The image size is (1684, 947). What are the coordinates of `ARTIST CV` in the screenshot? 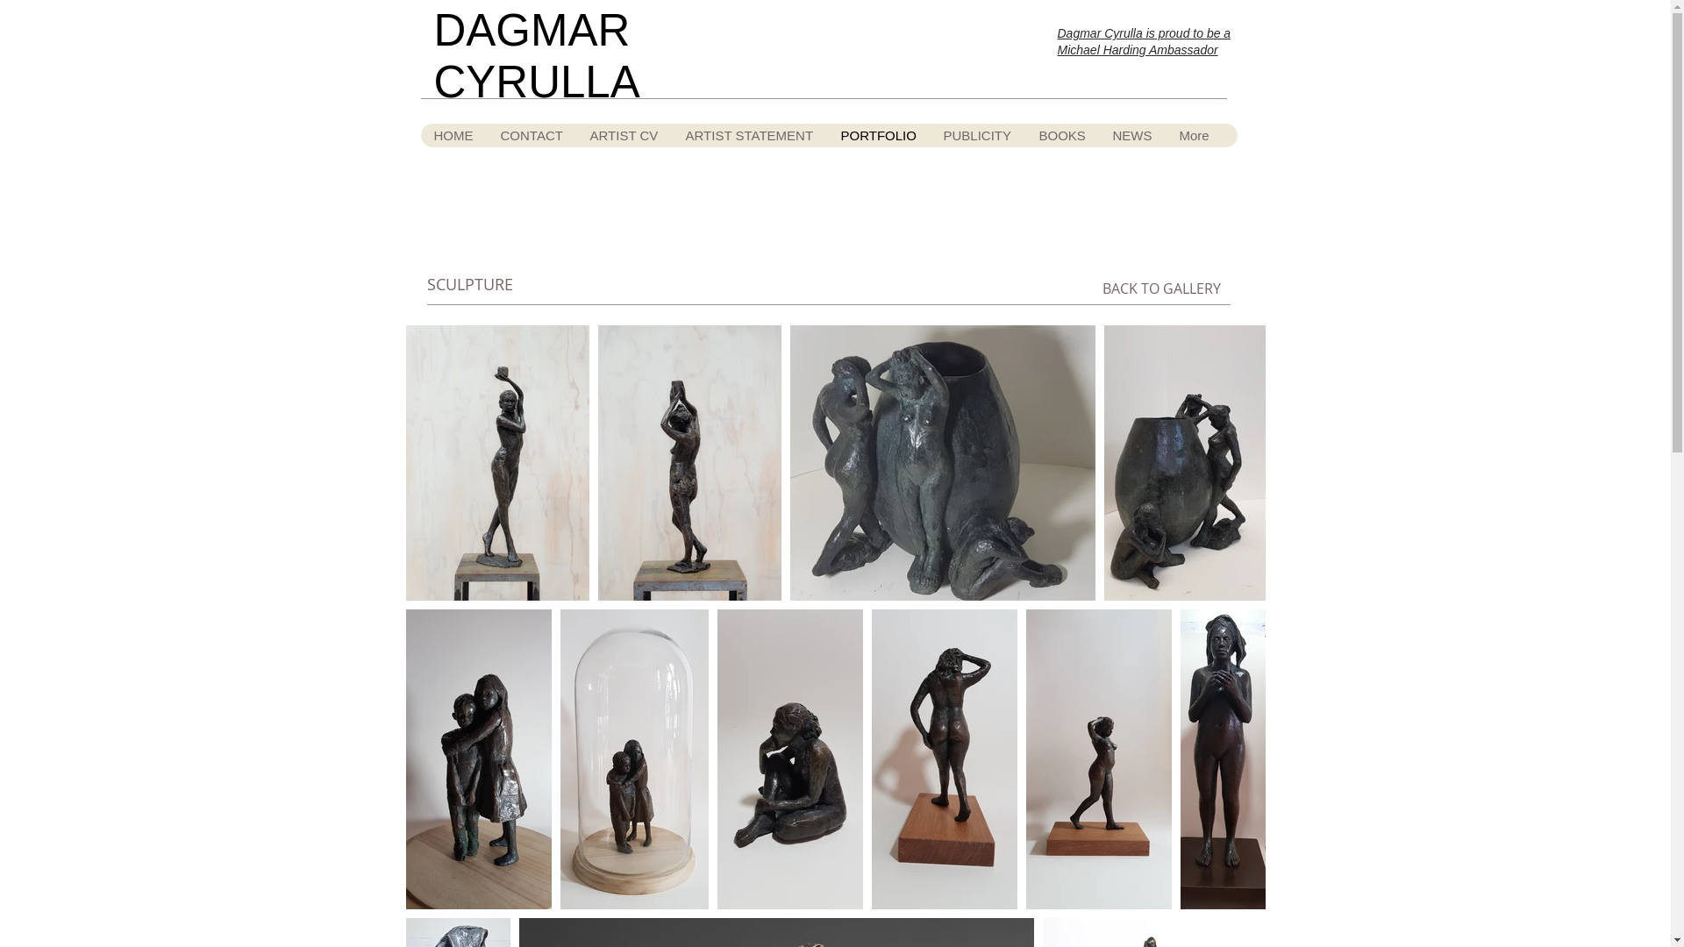 It's located at (623, 135).